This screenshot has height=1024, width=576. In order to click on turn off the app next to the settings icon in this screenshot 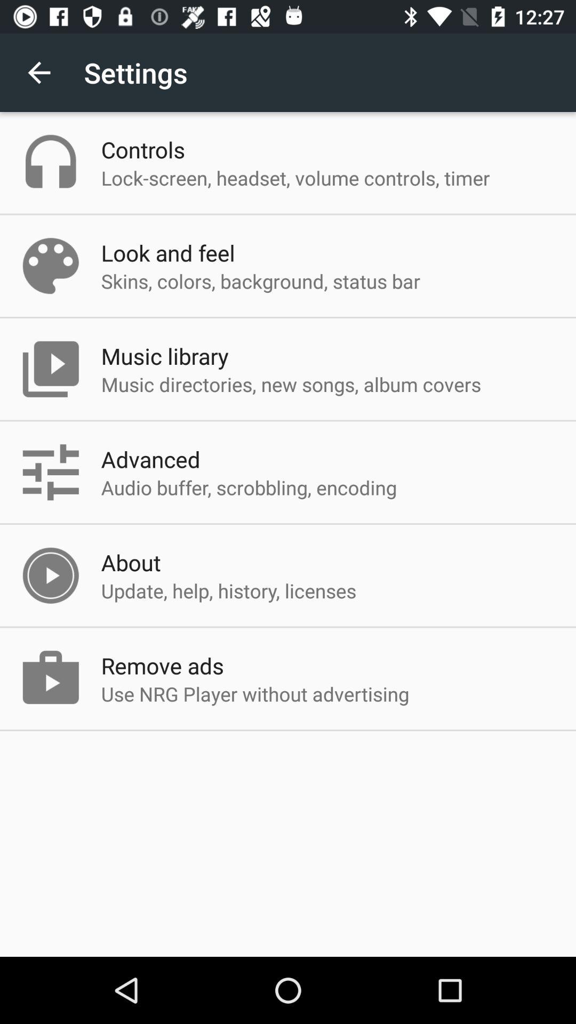, I will do `click(39, 73)`.